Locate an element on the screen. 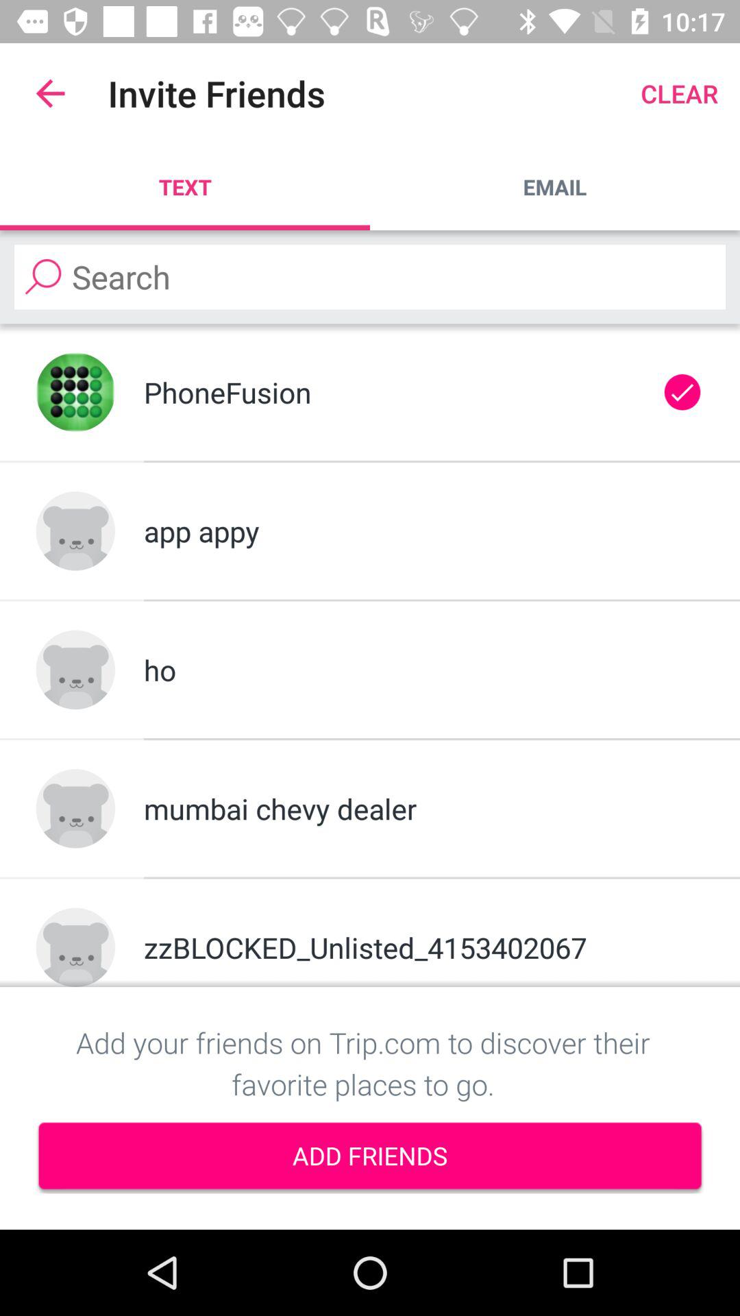 Image resolution: width=740 pixels, height=1316 pixels. choose app appy item is located at coordinates (423, 531).